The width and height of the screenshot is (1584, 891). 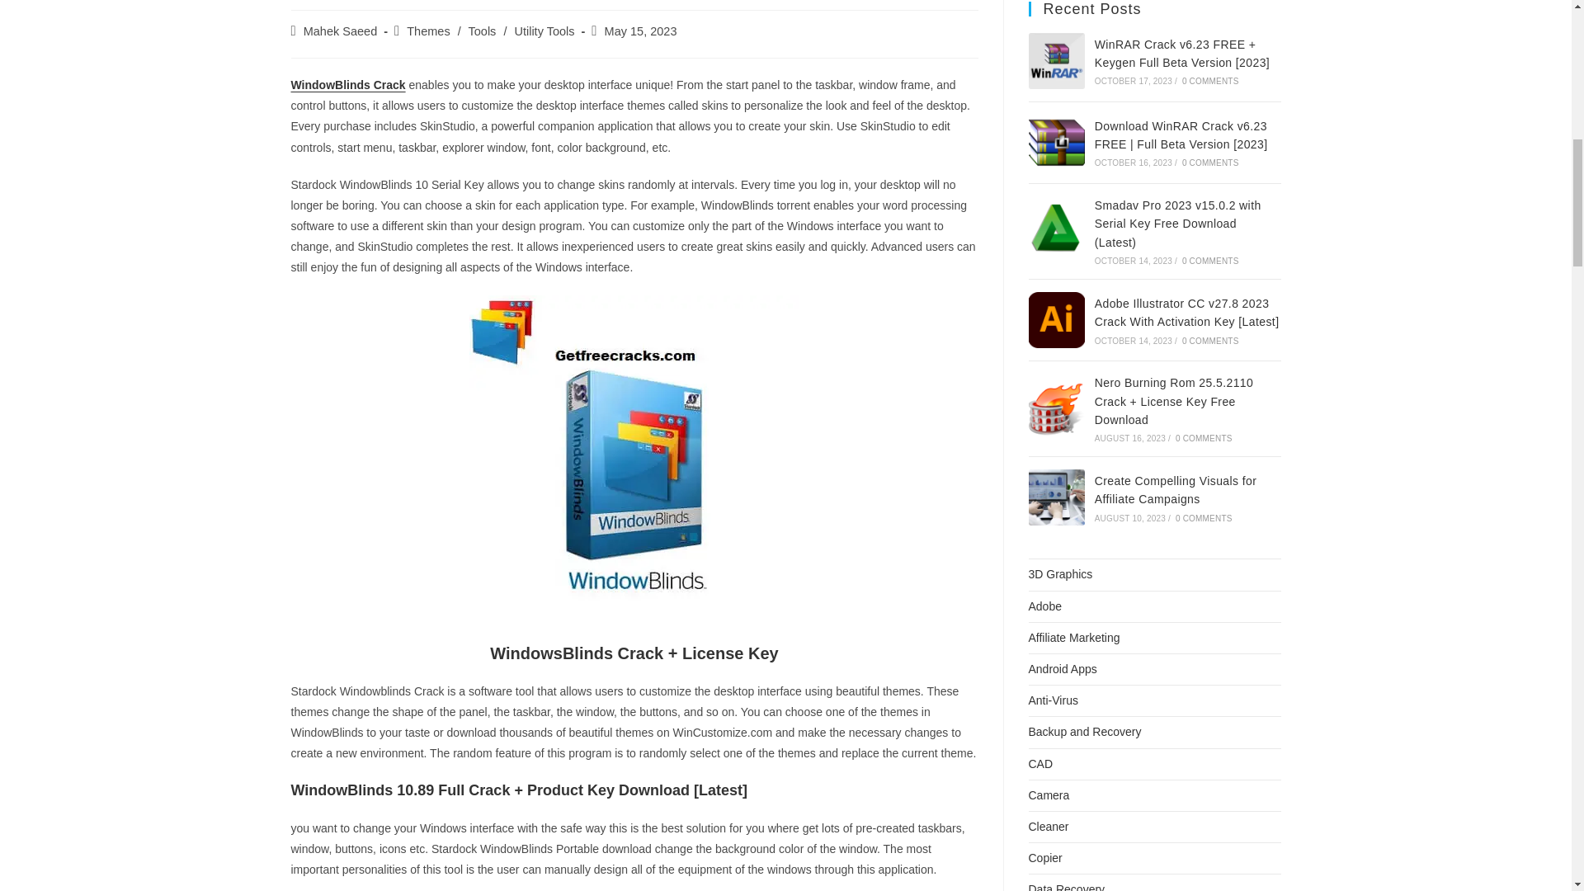 I want to click on Create Compelling Visuals for Affiliate Campaigns, so click(x=1056, y=497).